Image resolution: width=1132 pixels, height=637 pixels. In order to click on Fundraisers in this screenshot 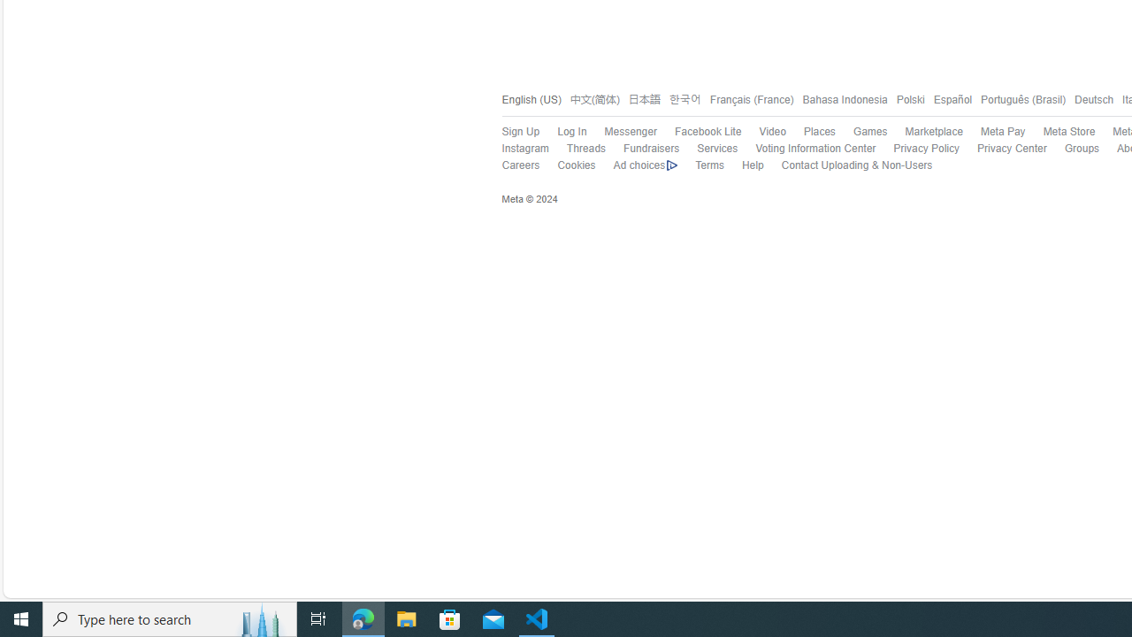, I will do `click(642, 150)`.